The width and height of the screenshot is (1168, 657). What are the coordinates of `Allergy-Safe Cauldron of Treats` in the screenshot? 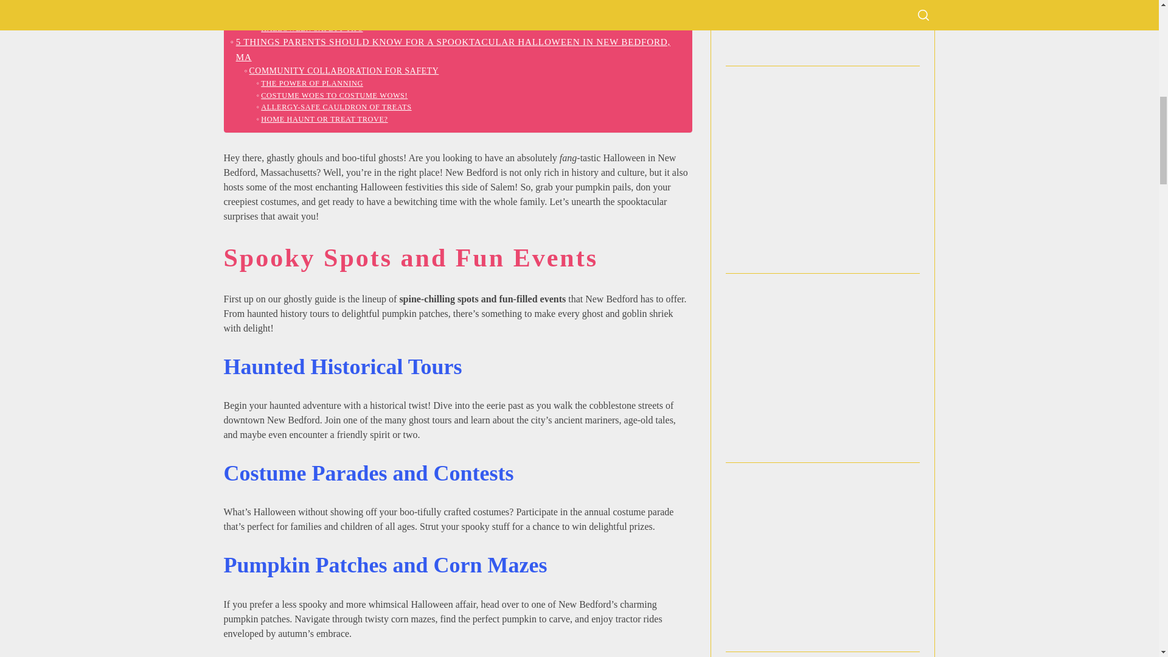 It's located at (335, 107).